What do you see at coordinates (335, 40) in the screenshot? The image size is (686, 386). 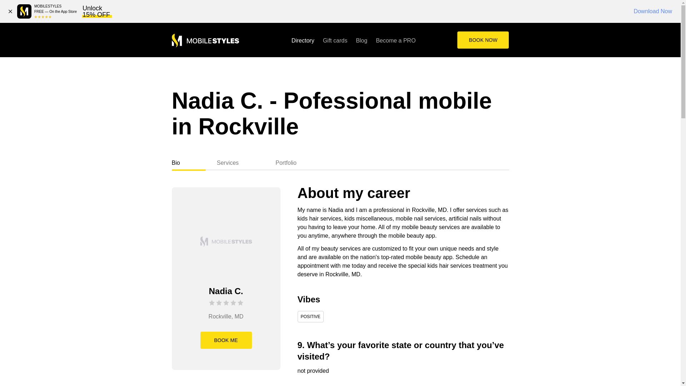 I see `Gift cards` at bounding box center [335, 40].